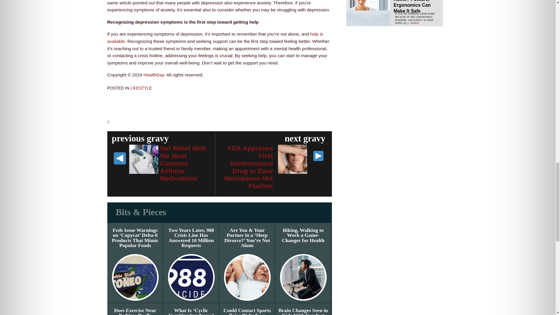 This screenshot has height=315, width=560. Describe the element at coordinates (141, 88) in the screenshot. I see `LIFESTYLE` at that location.